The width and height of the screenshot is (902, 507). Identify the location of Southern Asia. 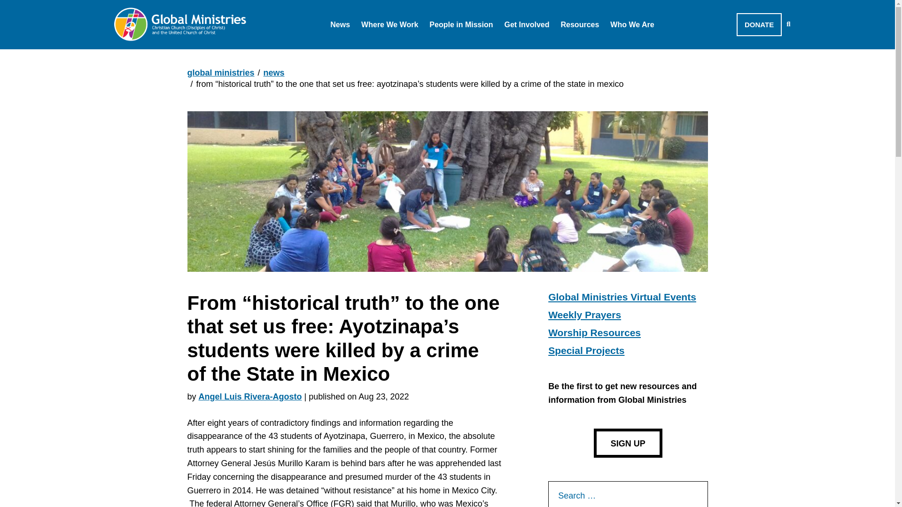
(399, 49).